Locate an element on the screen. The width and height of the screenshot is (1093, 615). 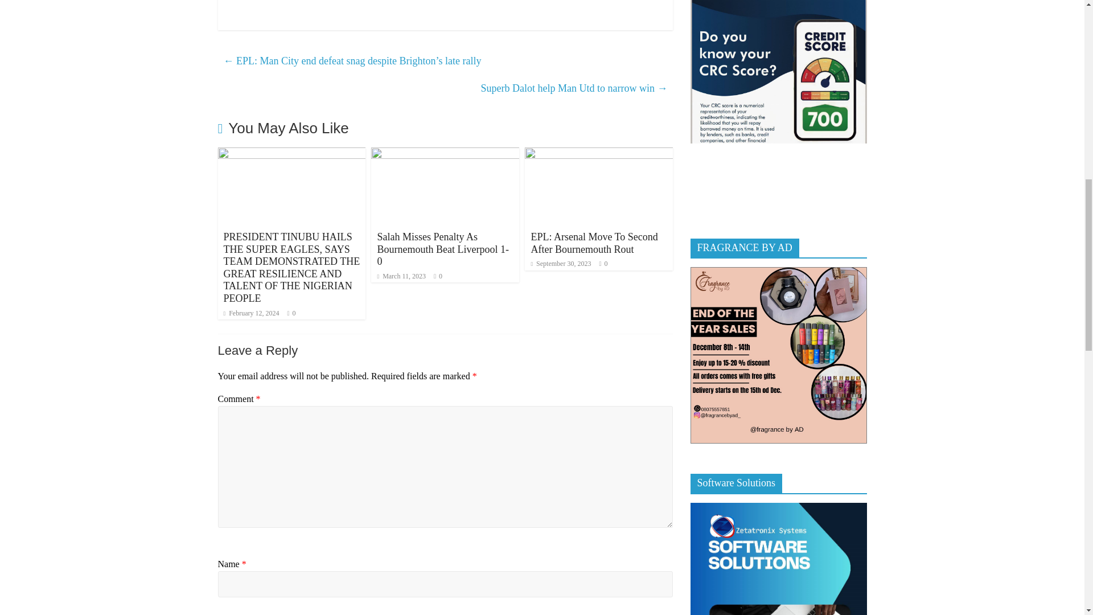
February 12, 2024 is located at coordinates (250, 313).